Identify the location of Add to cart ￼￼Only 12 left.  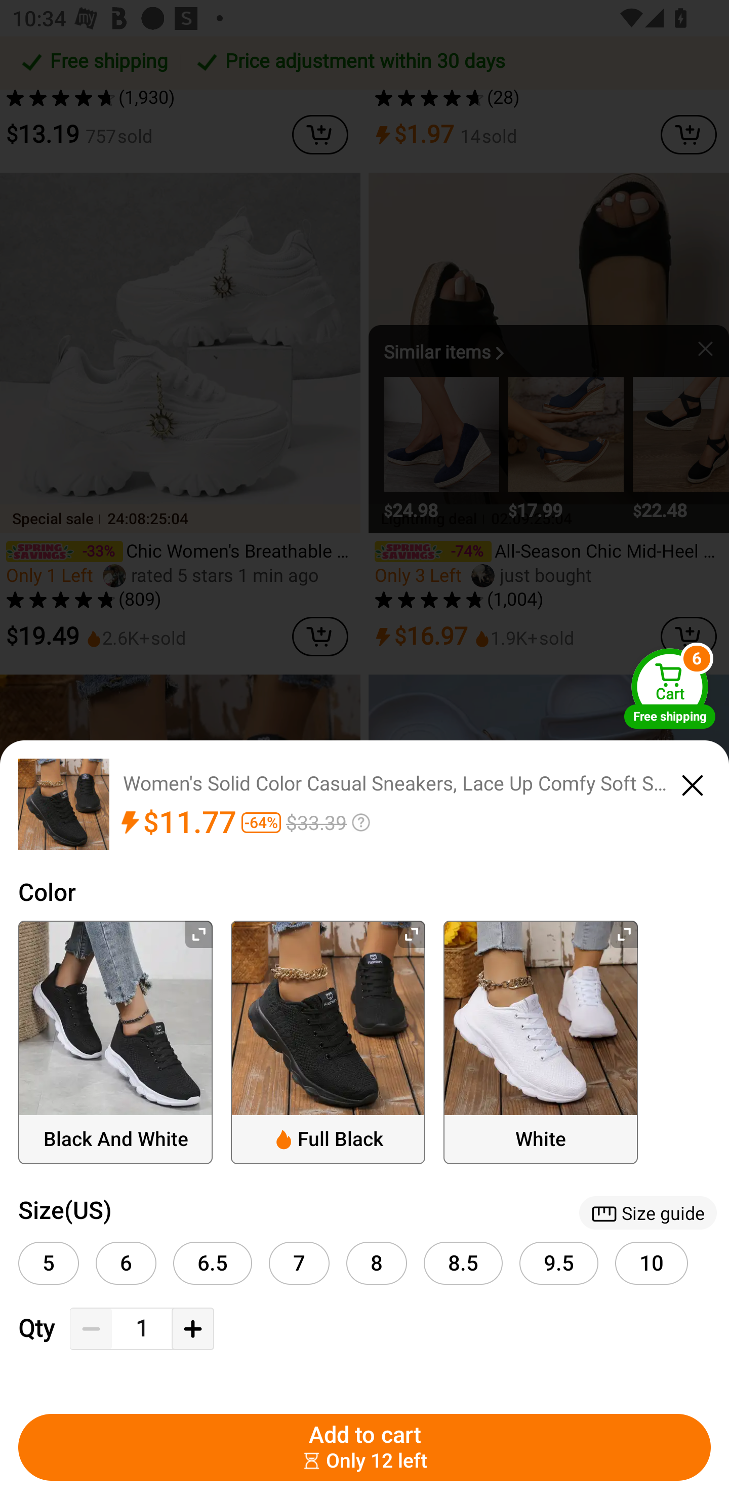
(364, 1447).